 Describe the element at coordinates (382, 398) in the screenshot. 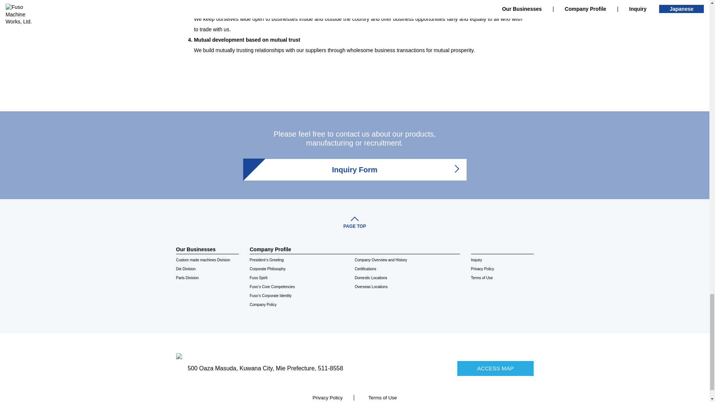

I see `Terms of Use` at that location.